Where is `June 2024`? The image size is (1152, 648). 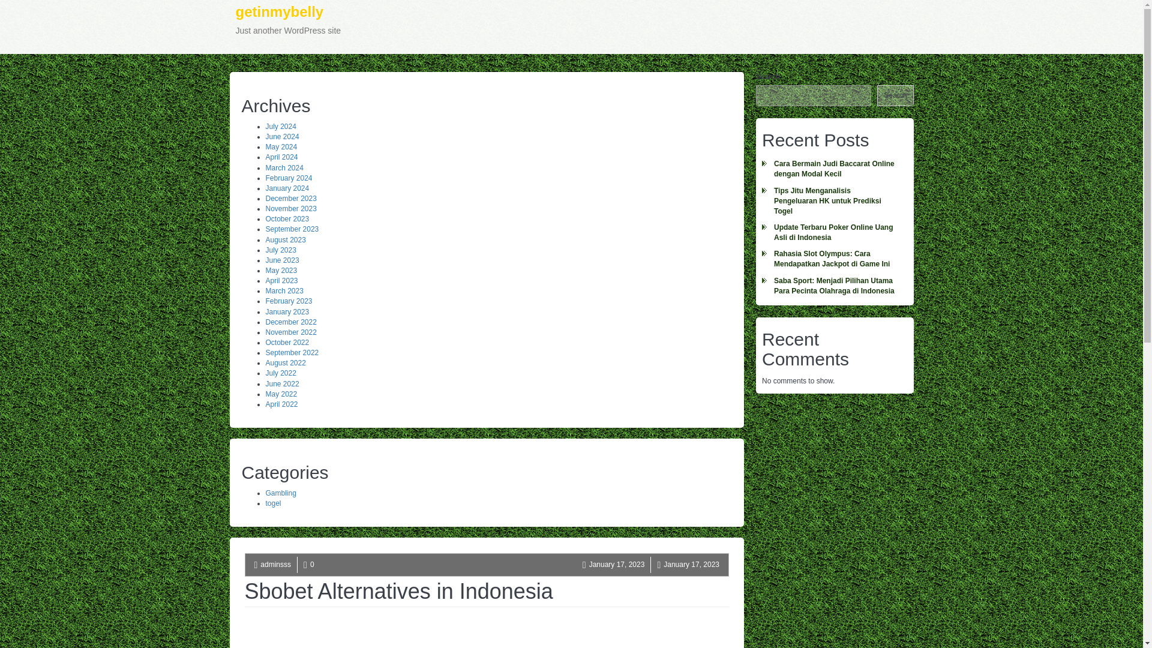
June 2024 is located at coordinates (290, 332).